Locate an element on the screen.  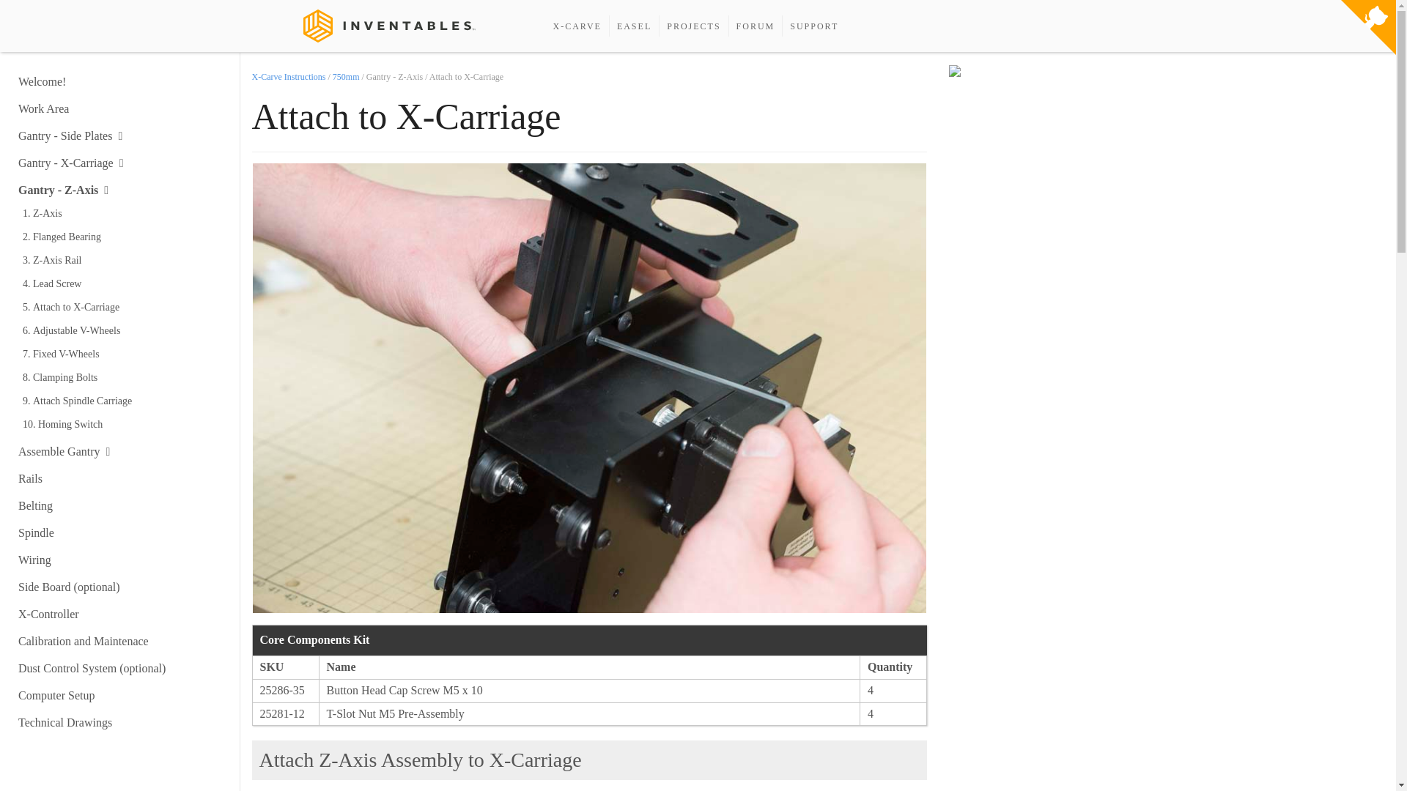
Welcome! is located at coordinates (42, 81).